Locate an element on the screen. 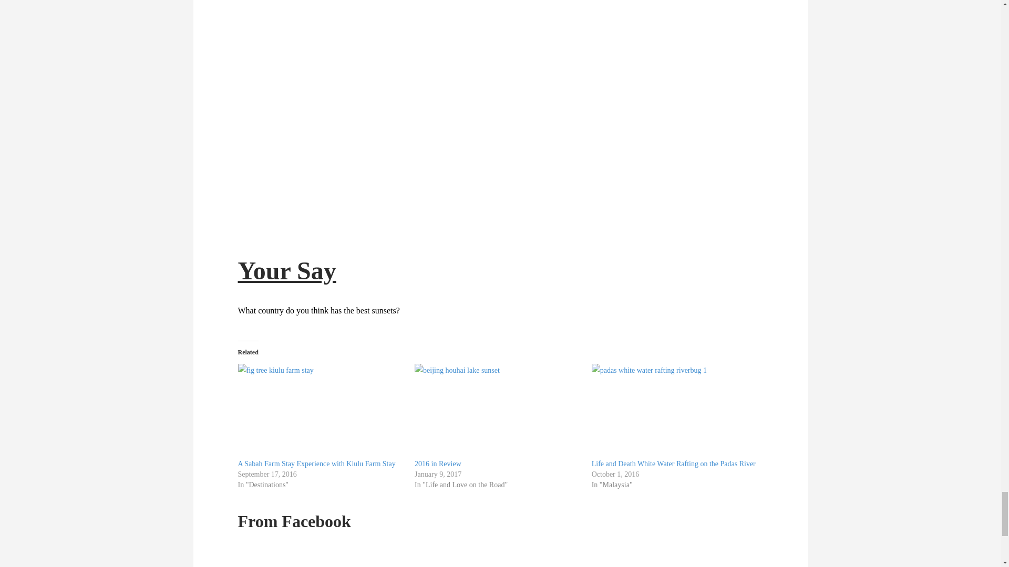 This screenshot has height=567, width=1009. 2016 in Review is located at coordinates (498, 411).